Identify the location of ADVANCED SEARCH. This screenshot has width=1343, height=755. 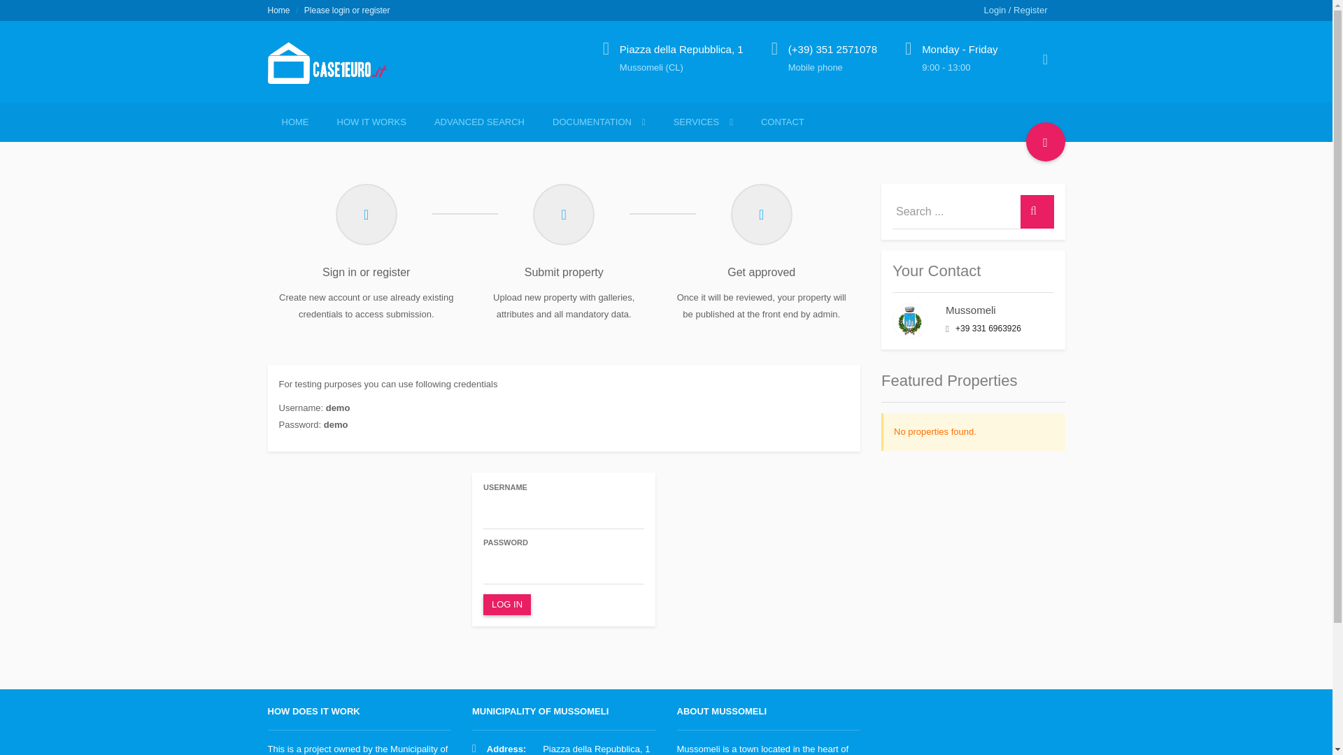
(478, 122).